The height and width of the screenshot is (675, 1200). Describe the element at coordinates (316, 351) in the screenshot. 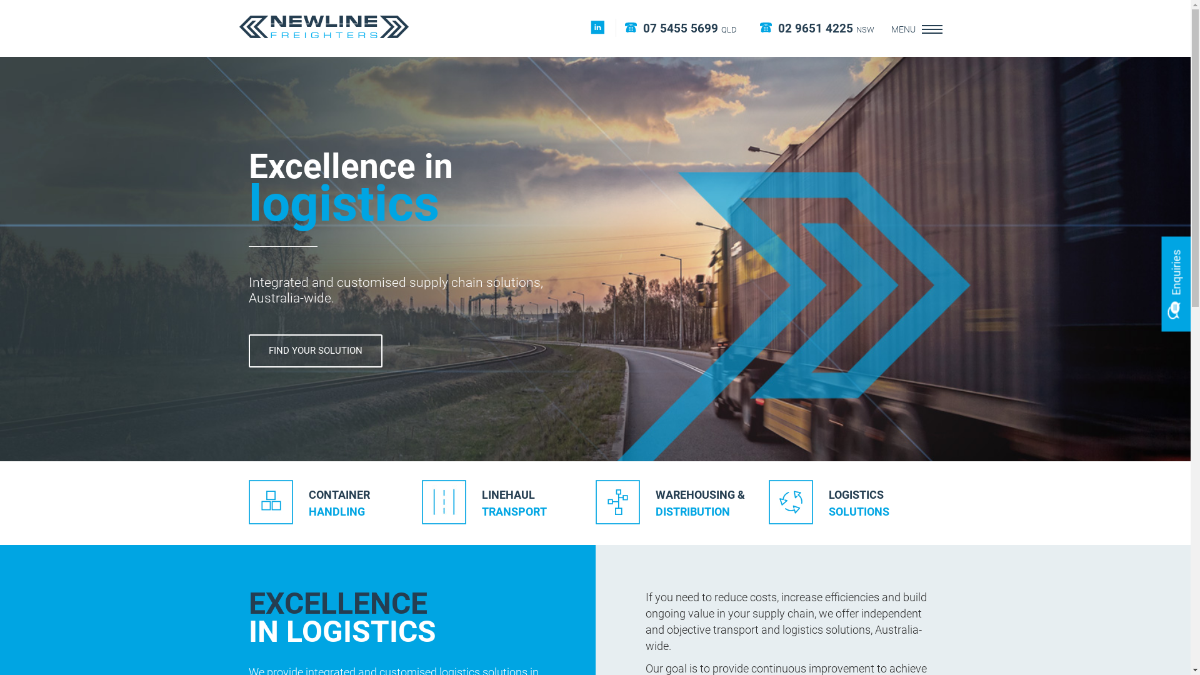

I see `FIND YOUR SOLUTION` at that location.